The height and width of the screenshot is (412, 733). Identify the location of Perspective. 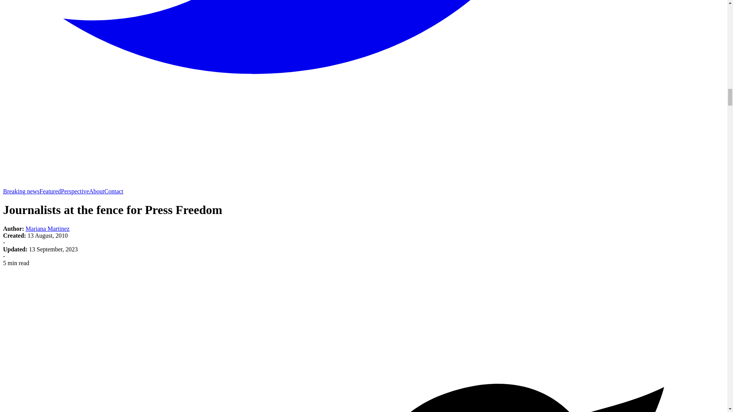
(75, 191).